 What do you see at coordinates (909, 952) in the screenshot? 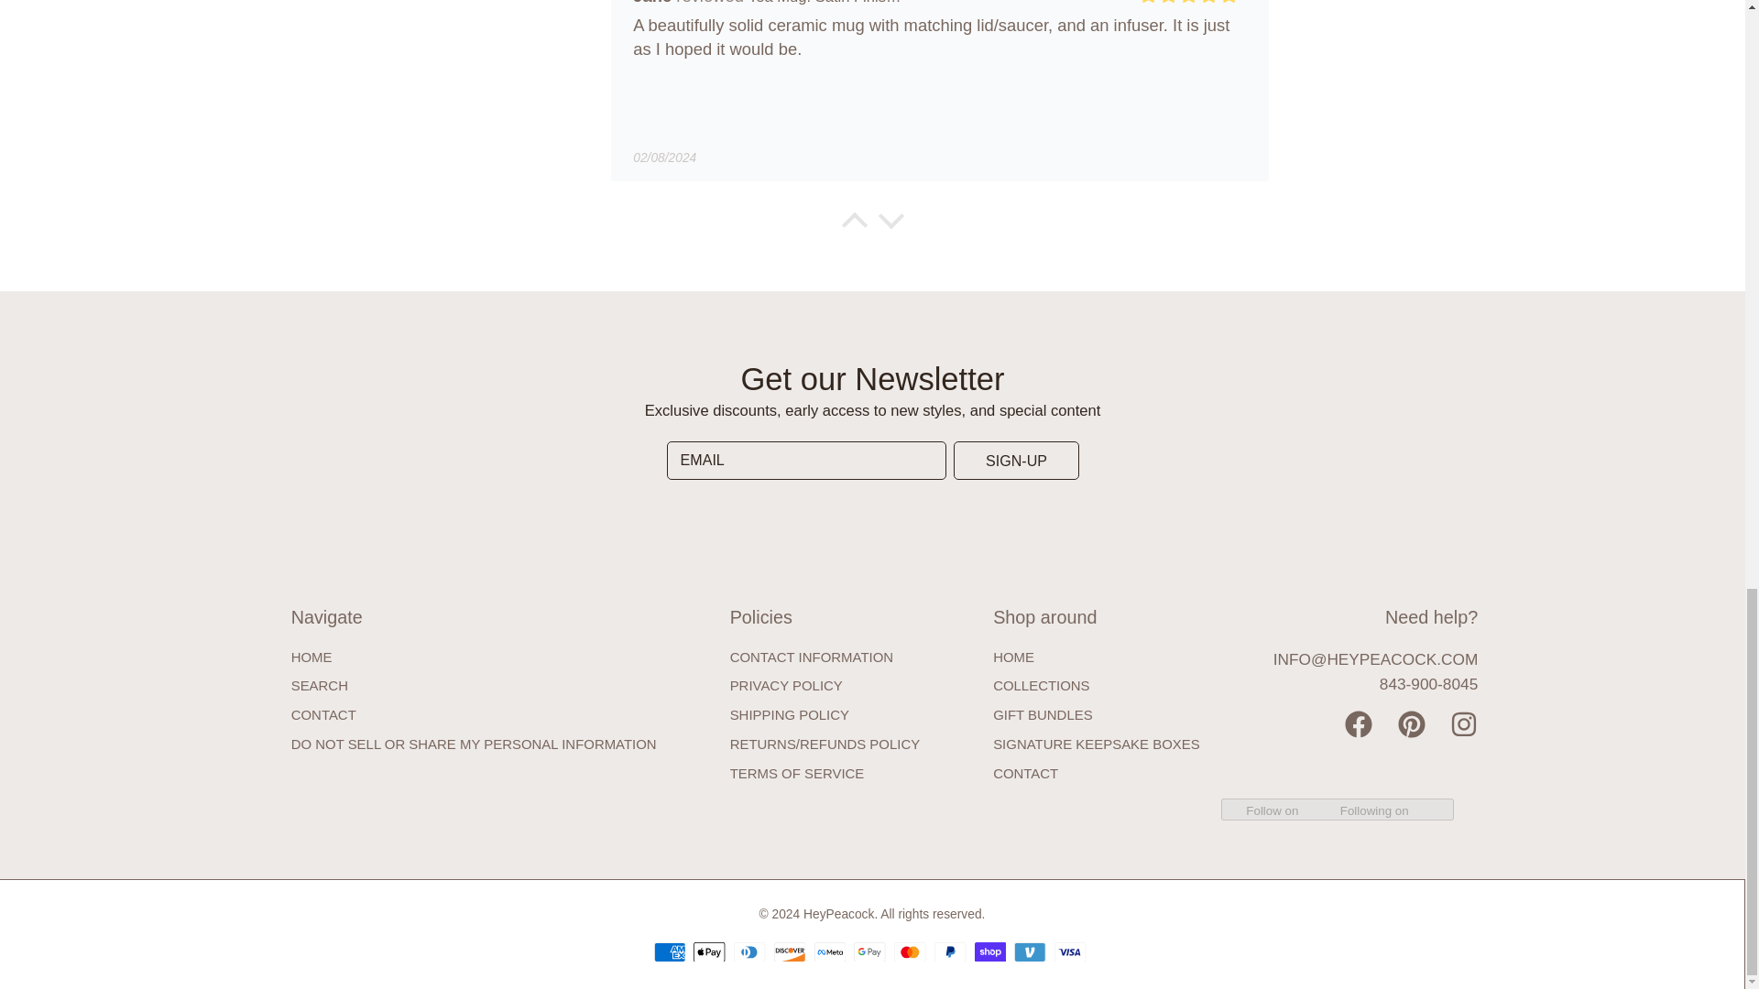
I see `Mastercard` at bounding box center [909, 952].